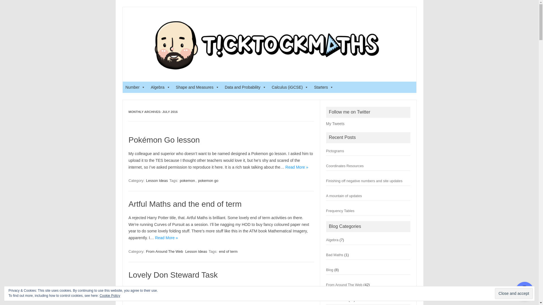  What do you see at coordinates (135, 87) in the screenshot?
I see `Number` at bounding box center [135, 87].